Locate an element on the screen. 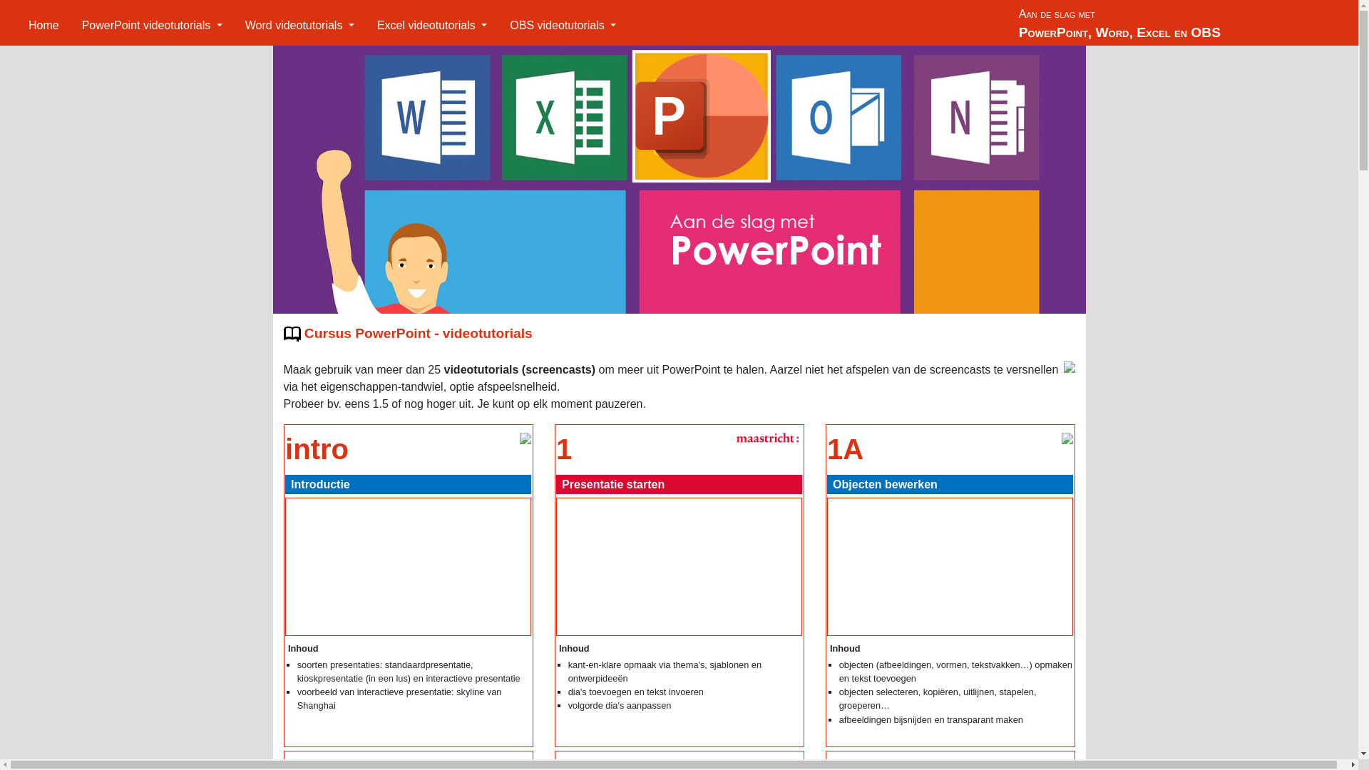  Word videotutorials is located at coordinates (299, 26).